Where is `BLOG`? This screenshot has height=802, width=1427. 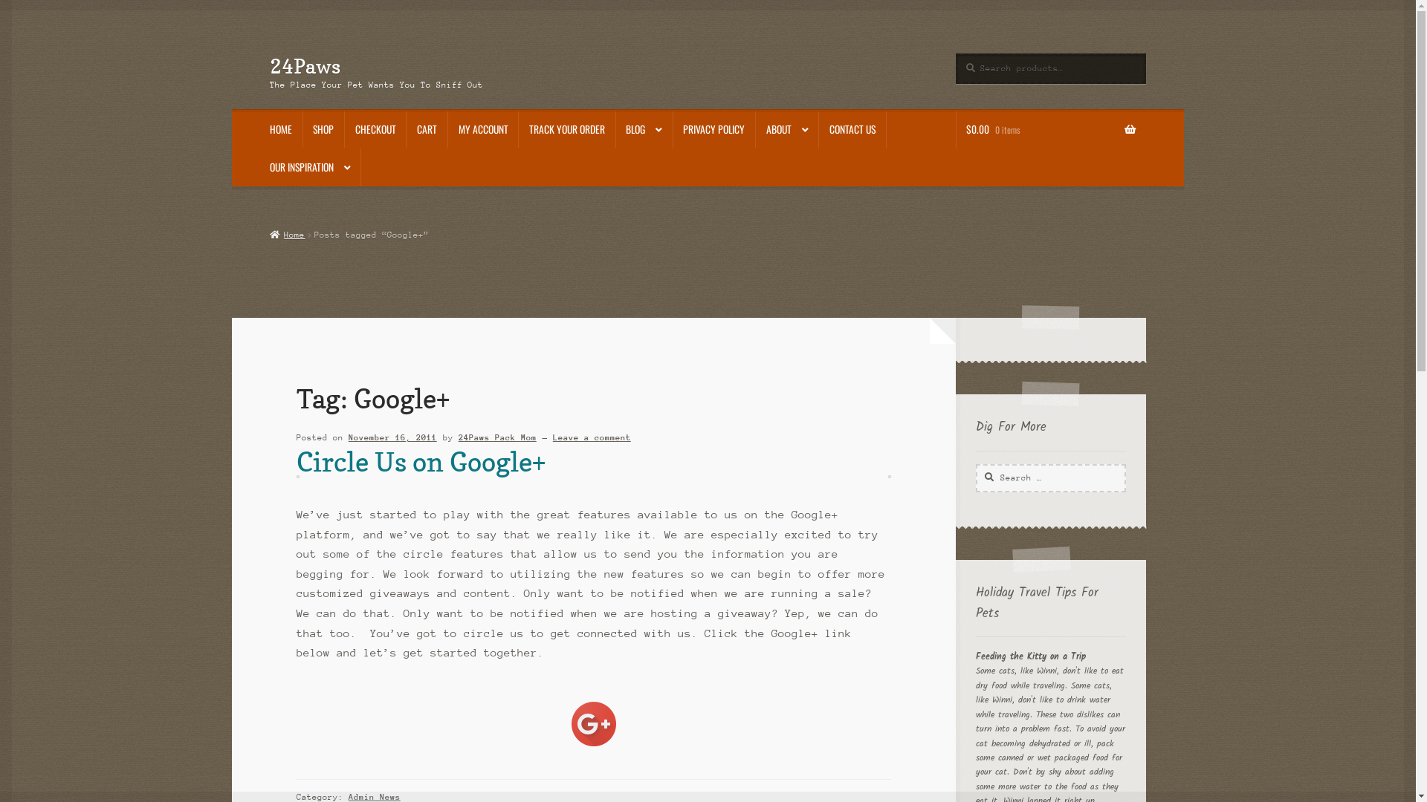
BLOG is located at coordinates (644, 131).